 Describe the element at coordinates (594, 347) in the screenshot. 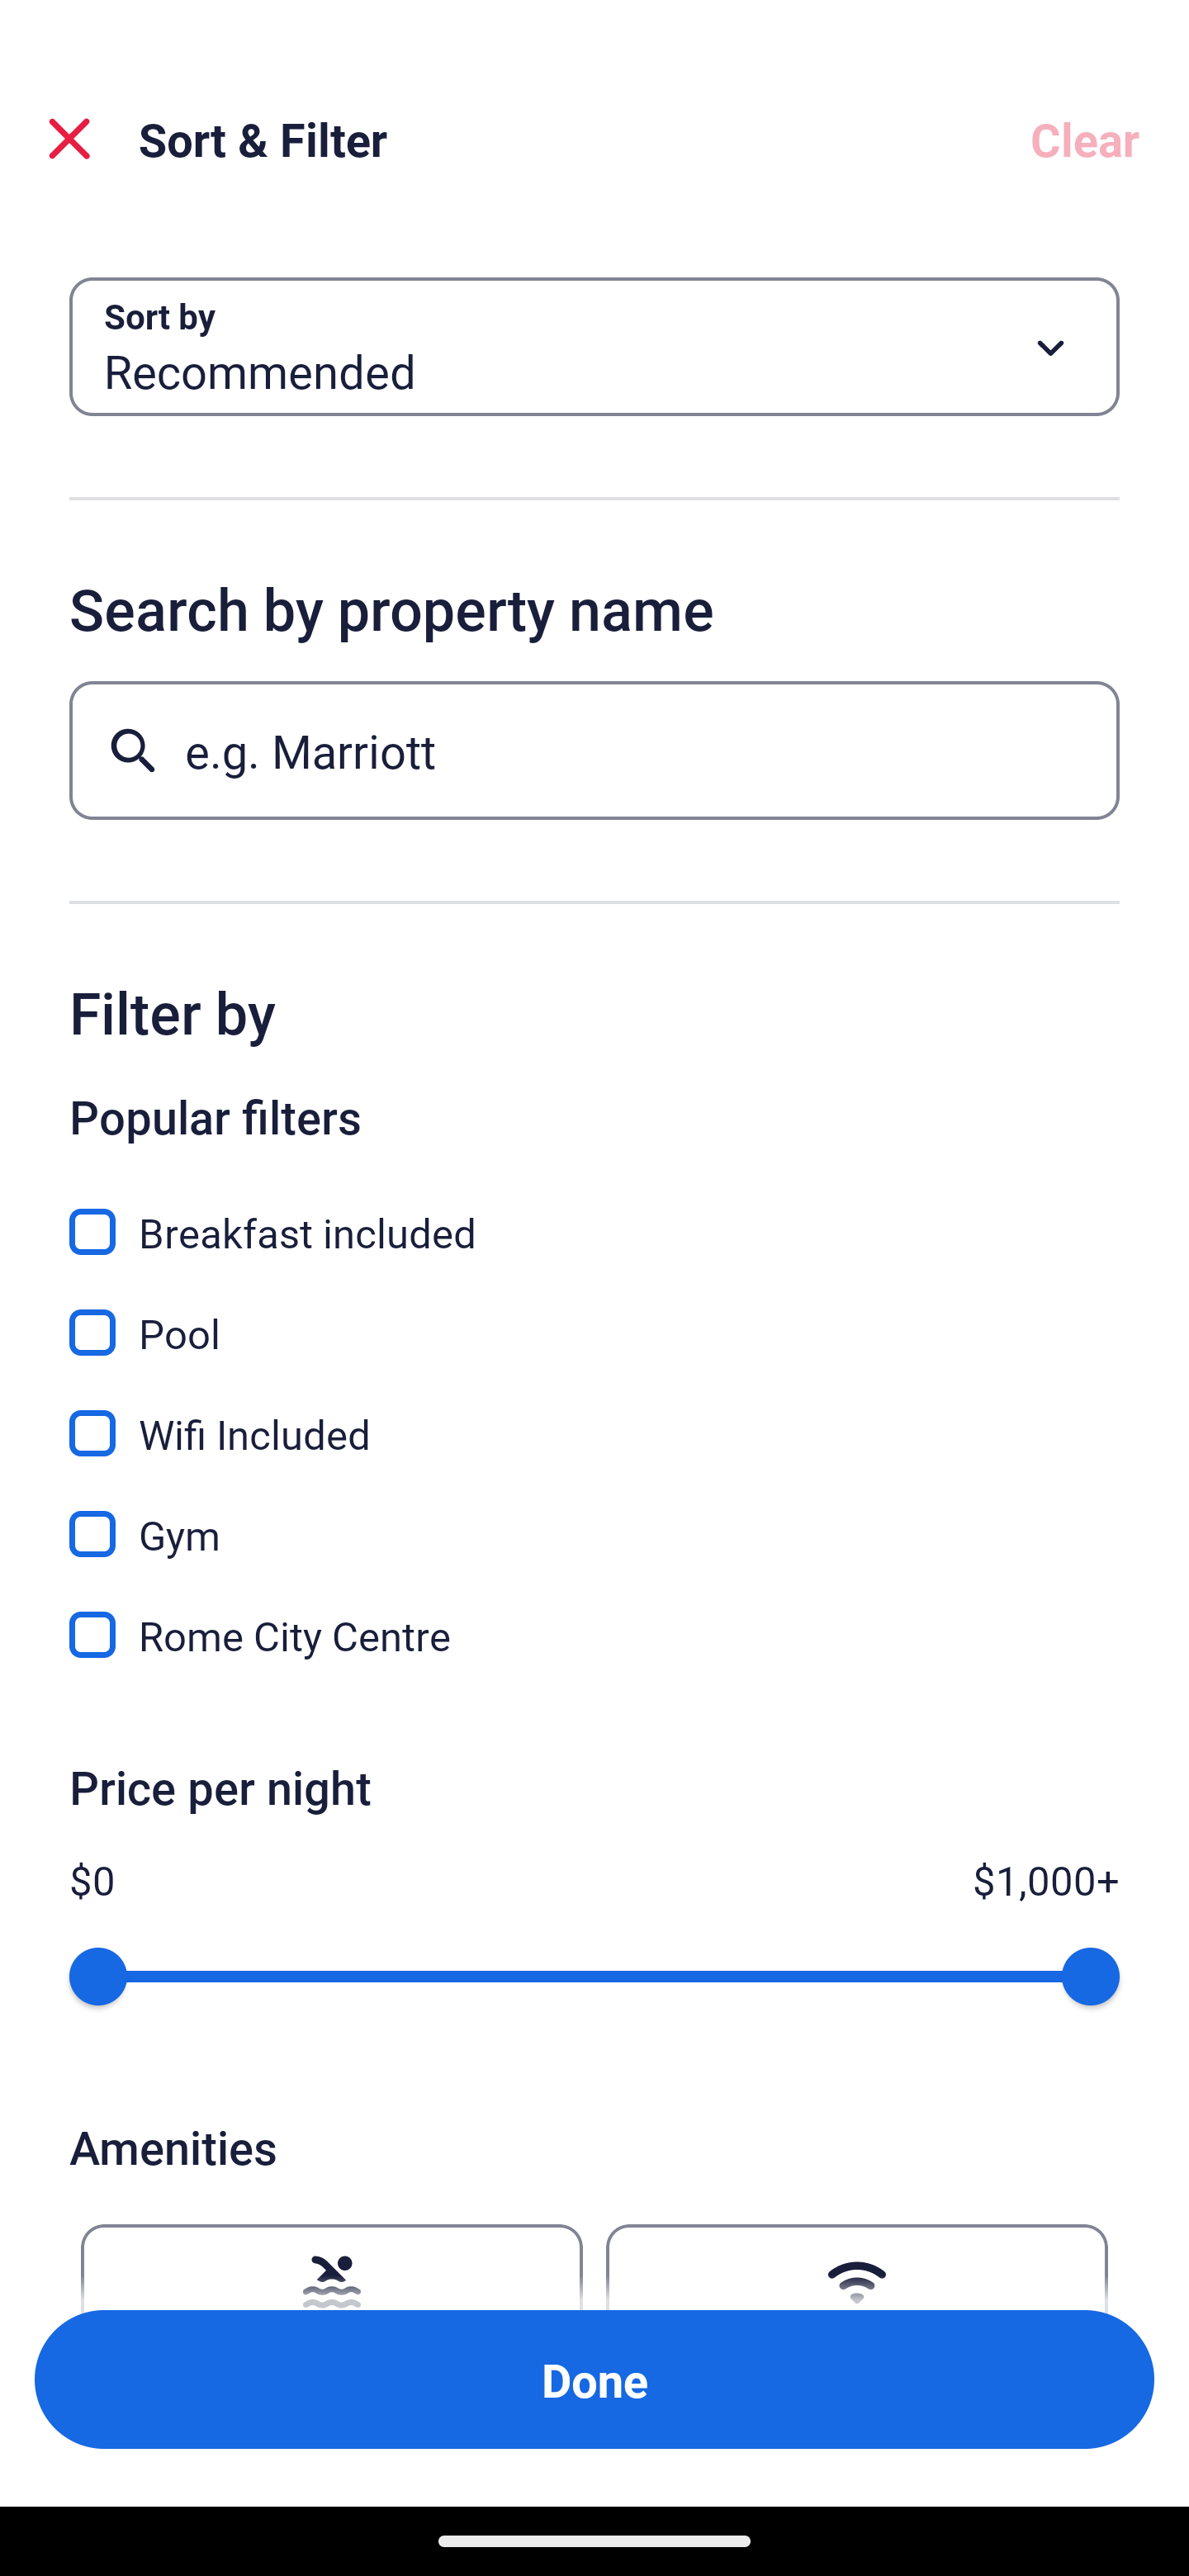

I see `Sort by Button Recommended` at that location.